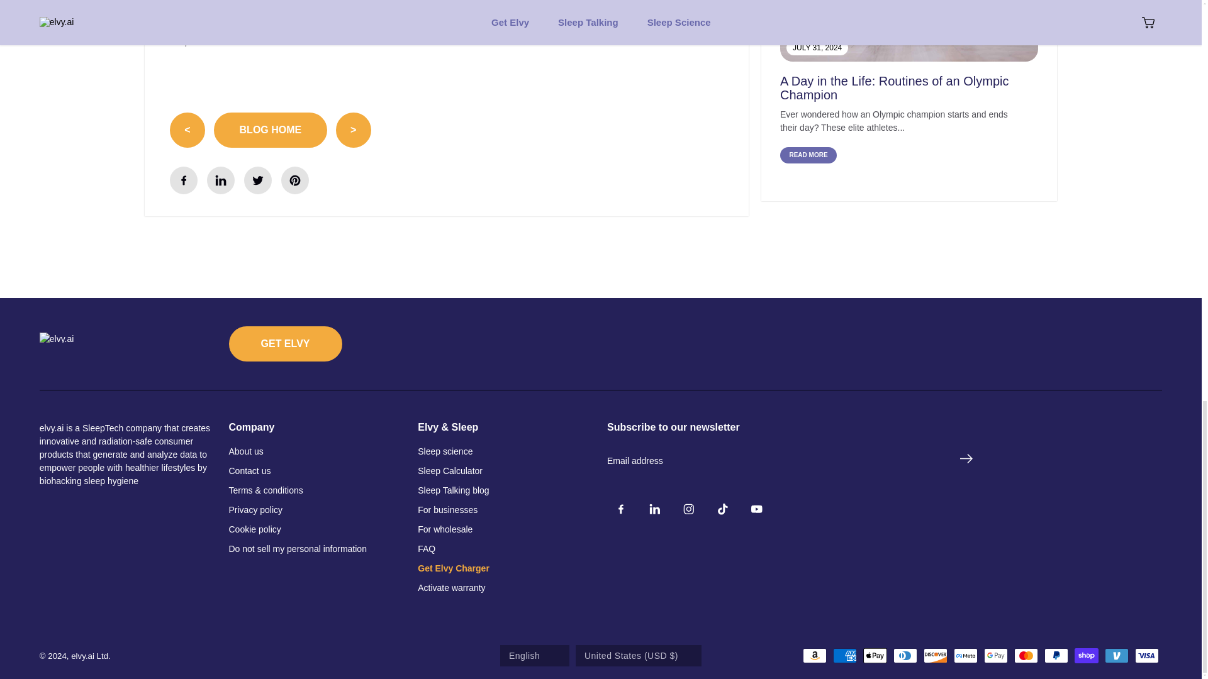 This screenshot has width=1208, height=679. Describe the element at coordinates (286, 343) in the screenshot. I see `GET ELVY` at that location.